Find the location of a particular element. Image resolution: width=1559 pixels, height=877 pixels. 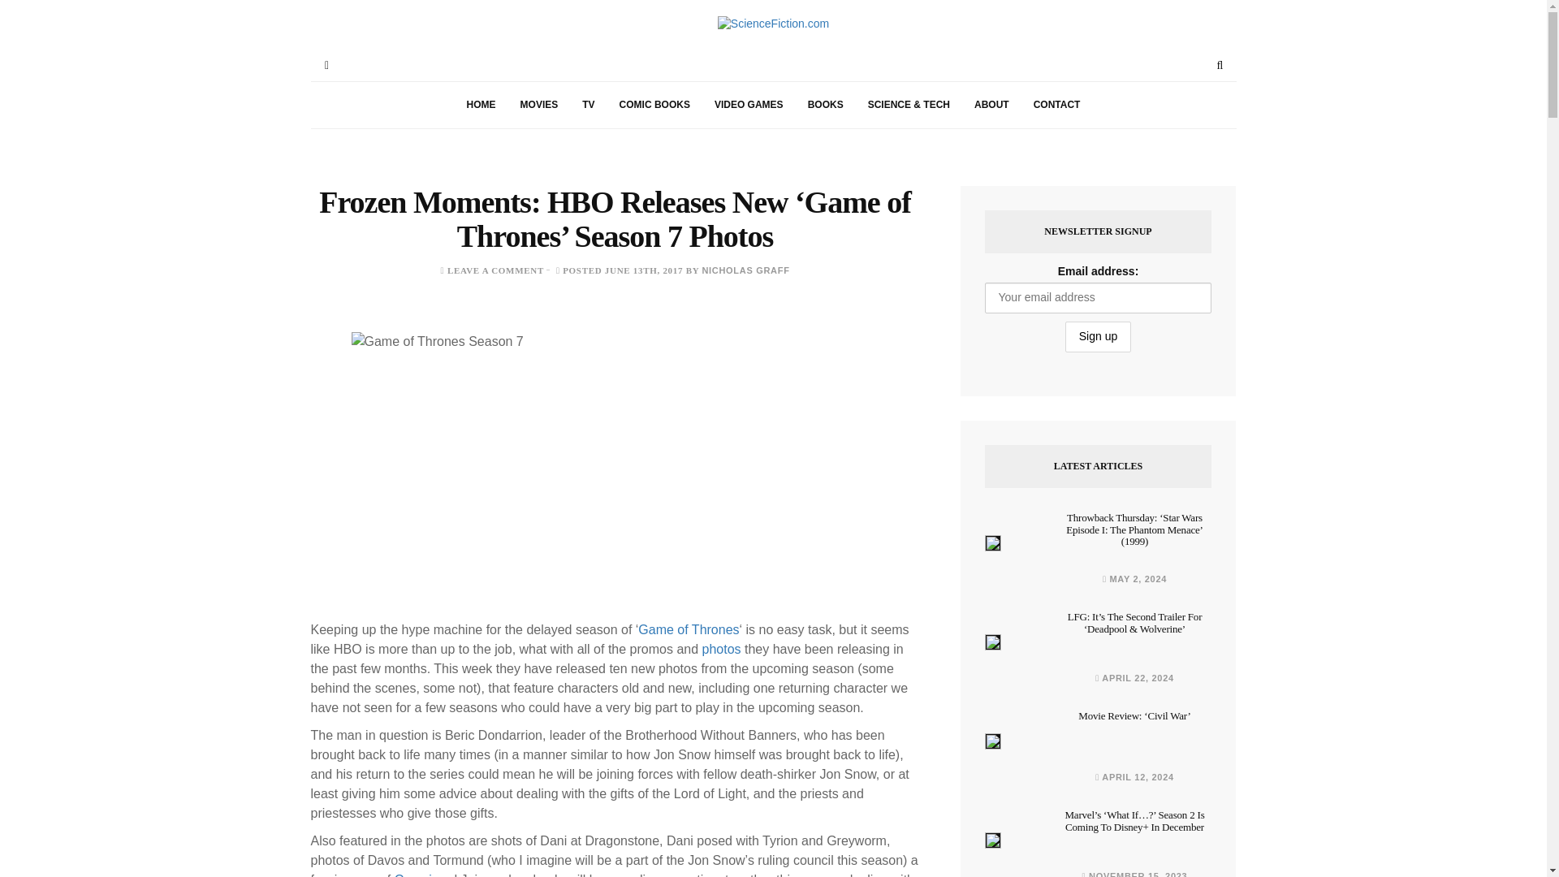

TV is located at coordinates (588, 105).